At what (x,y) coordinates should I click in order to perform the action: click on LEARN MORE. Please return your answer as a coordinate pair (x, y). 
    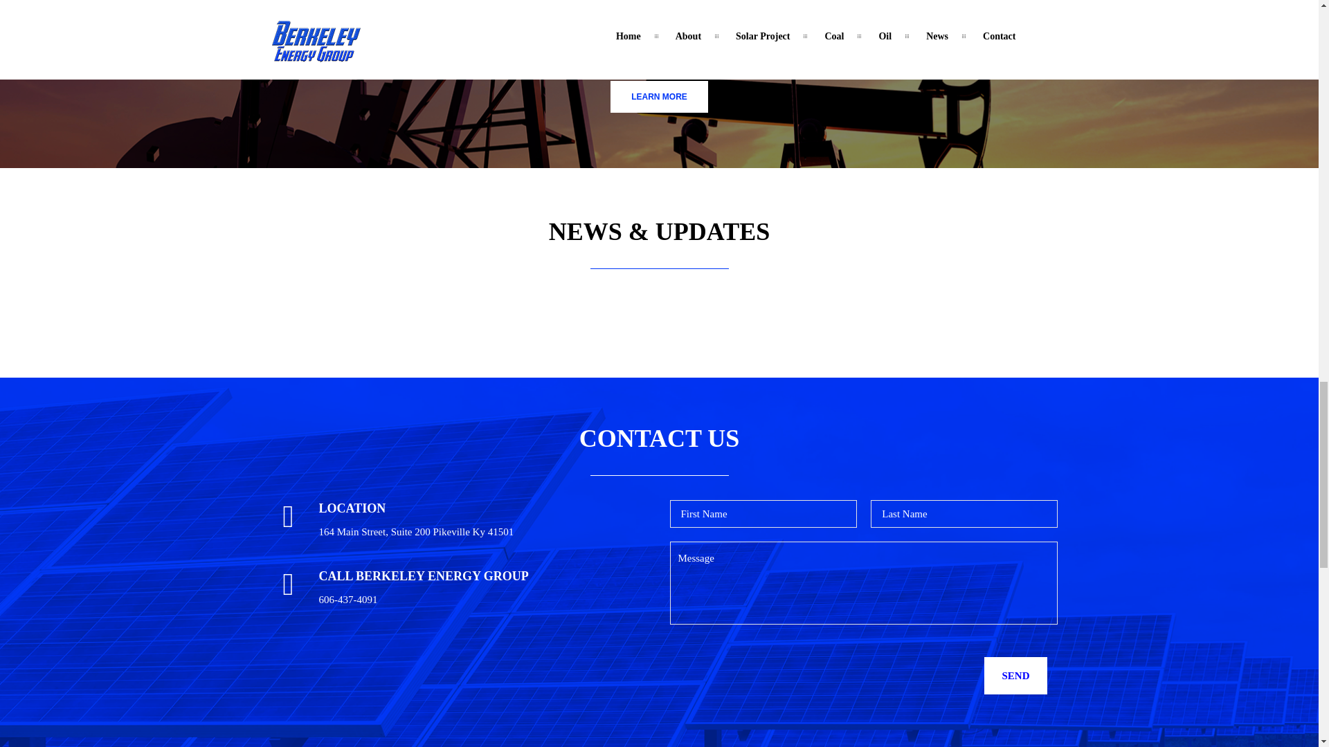
    Looking at the image, I should click on (659, 97).